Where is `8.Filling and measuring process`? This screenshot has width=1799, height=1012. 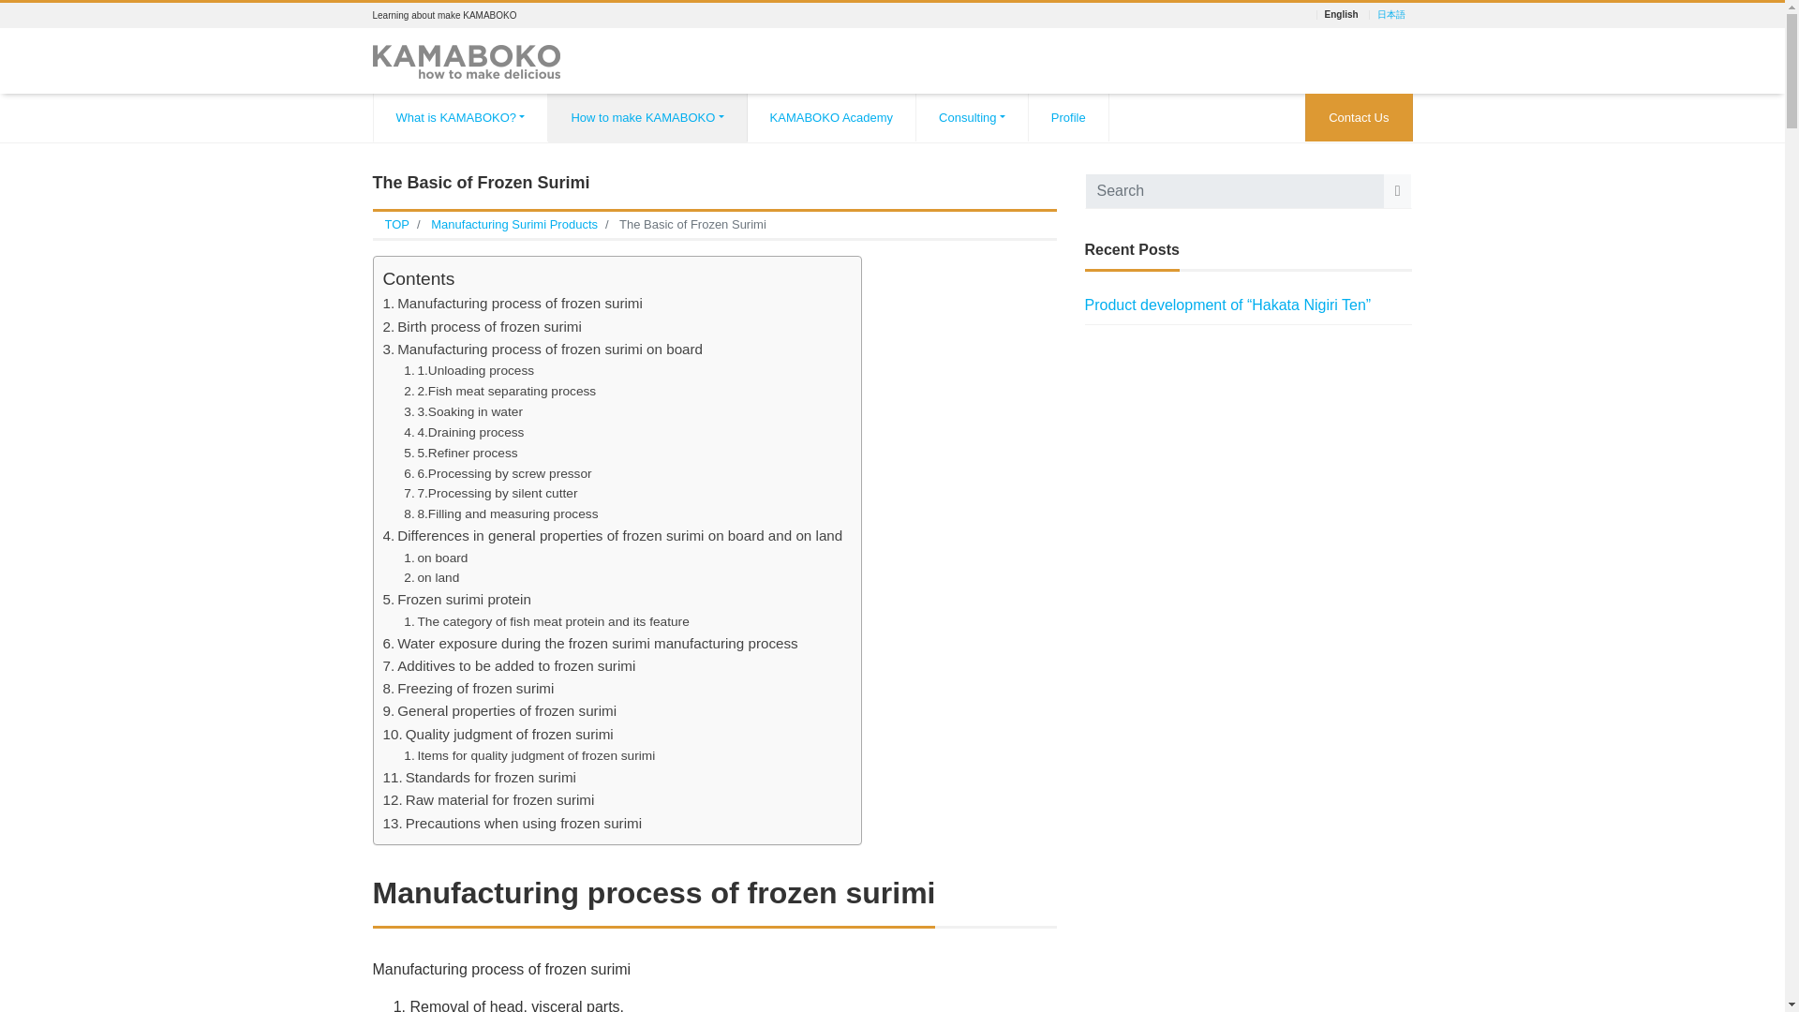
8.Filling and measuring process is located at coordinates (500, 513).